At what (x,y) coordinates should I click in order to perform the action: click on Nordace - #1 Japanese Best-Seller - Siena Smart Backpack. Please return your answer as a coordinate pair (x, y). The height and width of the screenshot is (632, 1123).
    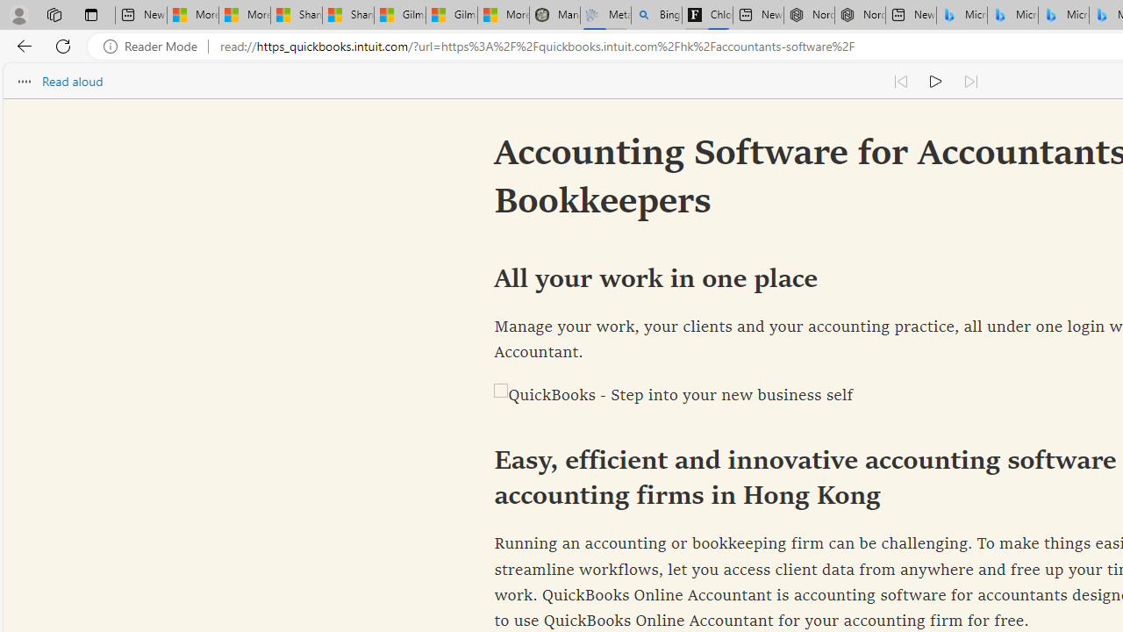
    Looking at the image, I should click on (860, 16).